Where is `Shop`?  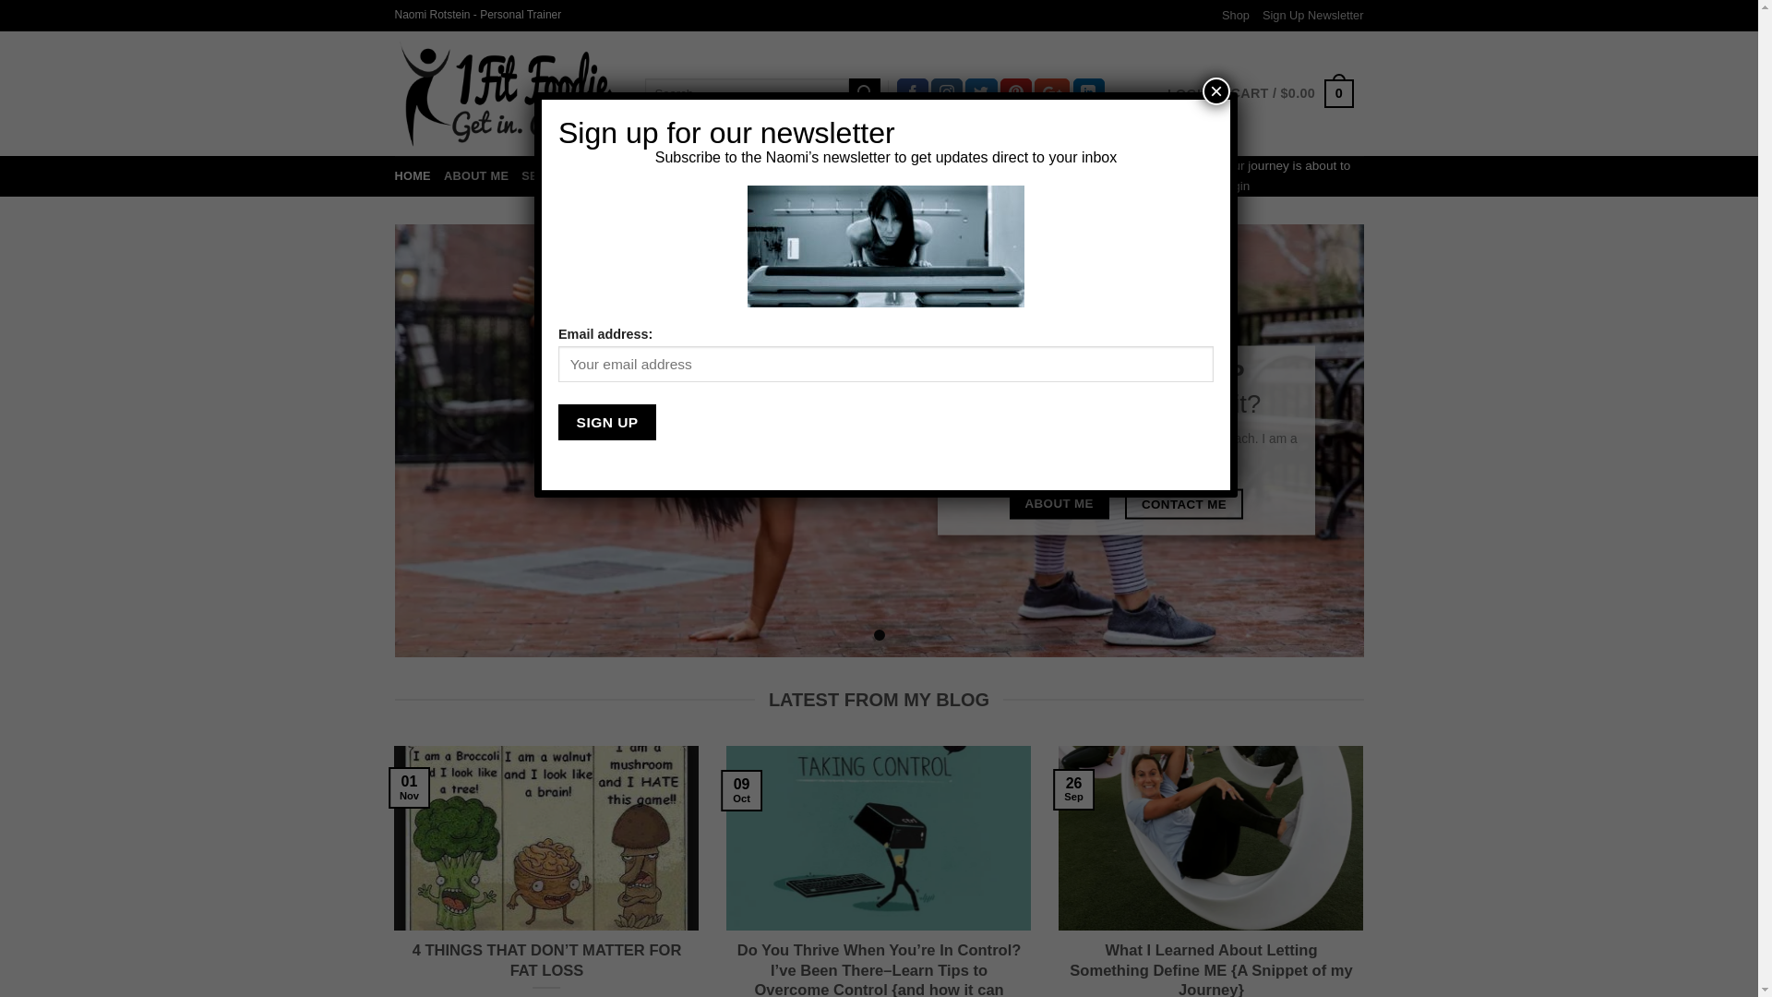
Shop is located at coordinates (1236, 16).